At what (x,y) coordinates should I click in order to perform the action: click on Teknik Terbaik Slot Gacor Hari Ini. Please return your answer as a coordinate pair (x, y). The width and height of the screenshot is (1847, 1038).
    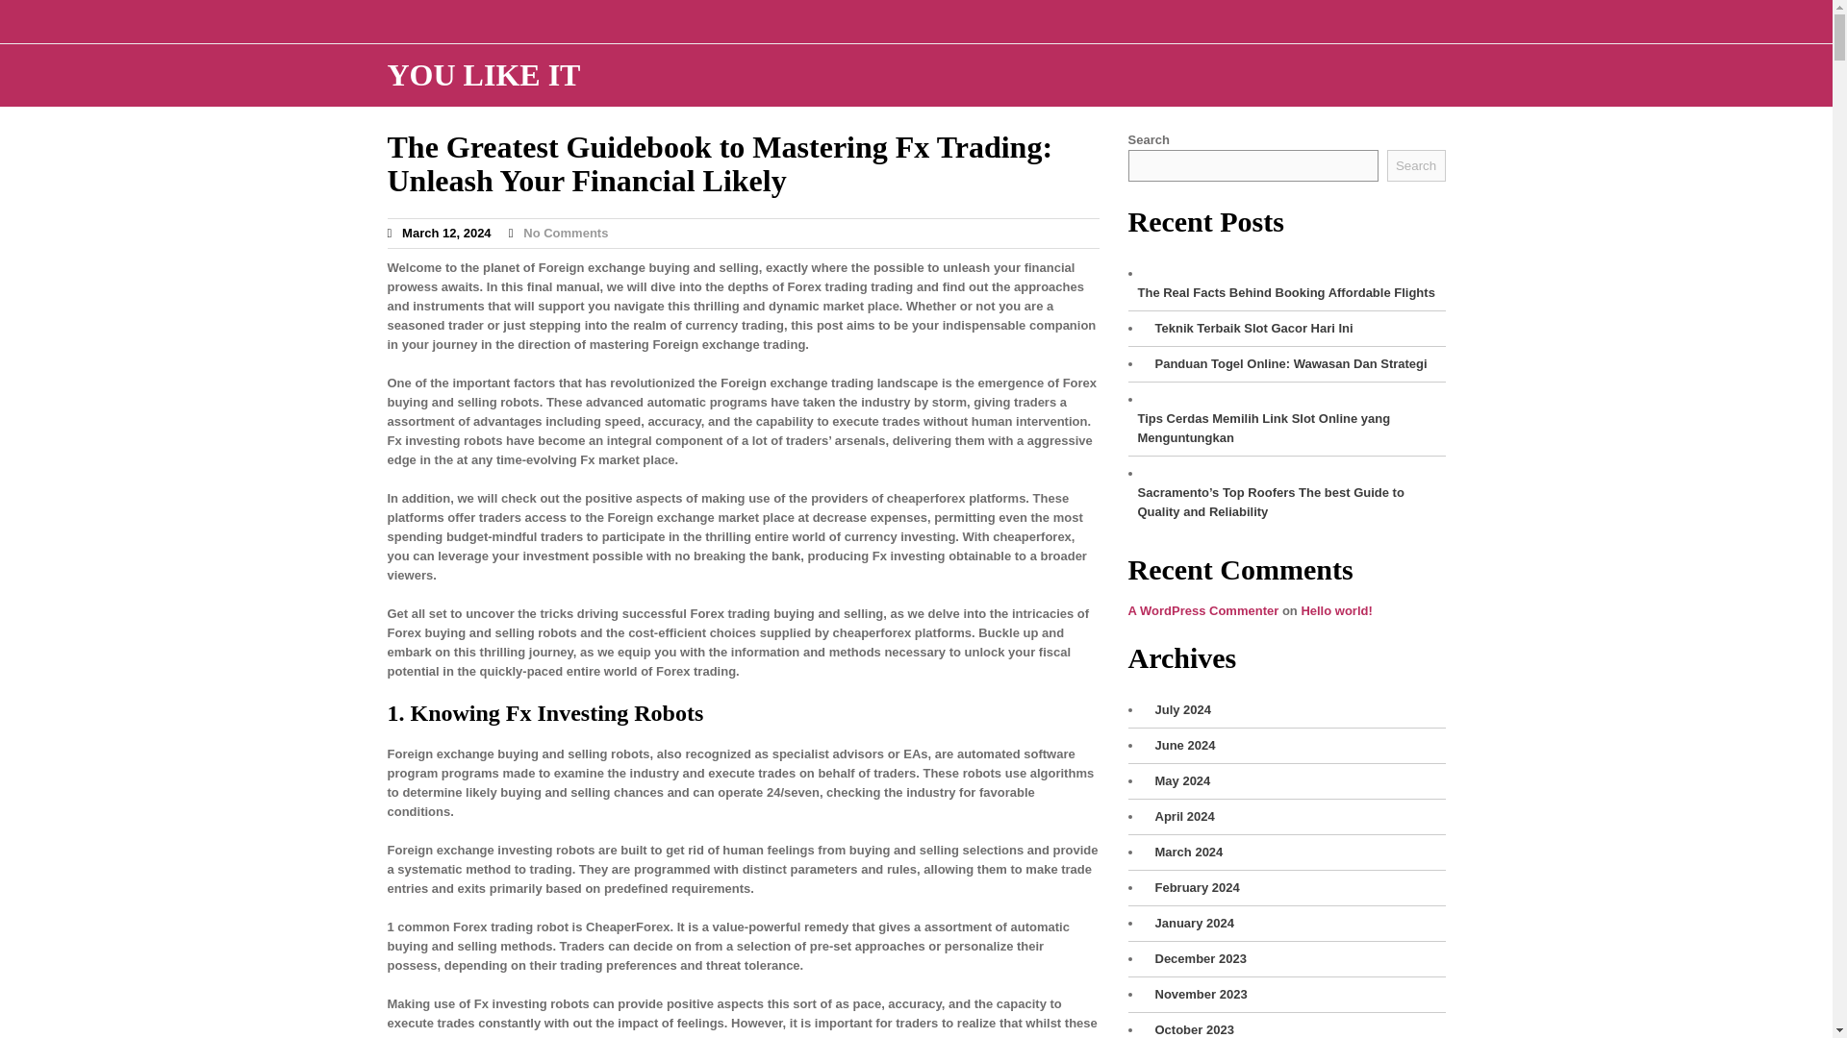
    Looking at the image, I should click on (1249, 329).